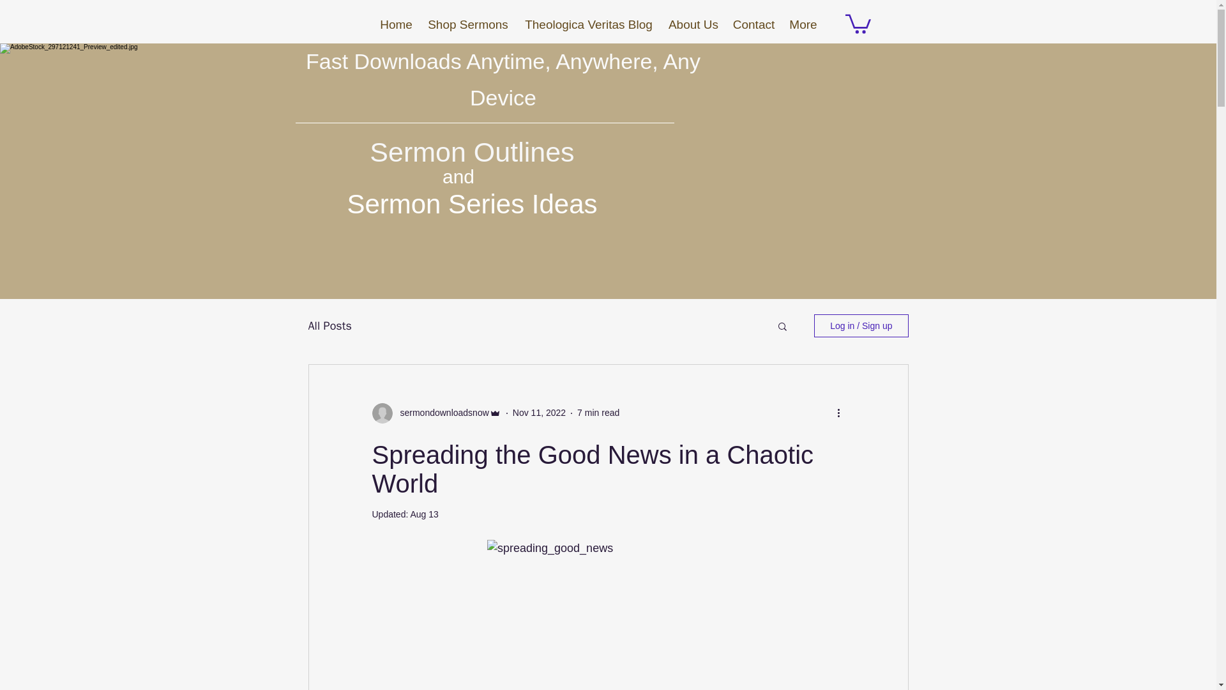 The width and height of the screenshot is (1226, 690). I want to click on 7 min read, so click(598, 413).